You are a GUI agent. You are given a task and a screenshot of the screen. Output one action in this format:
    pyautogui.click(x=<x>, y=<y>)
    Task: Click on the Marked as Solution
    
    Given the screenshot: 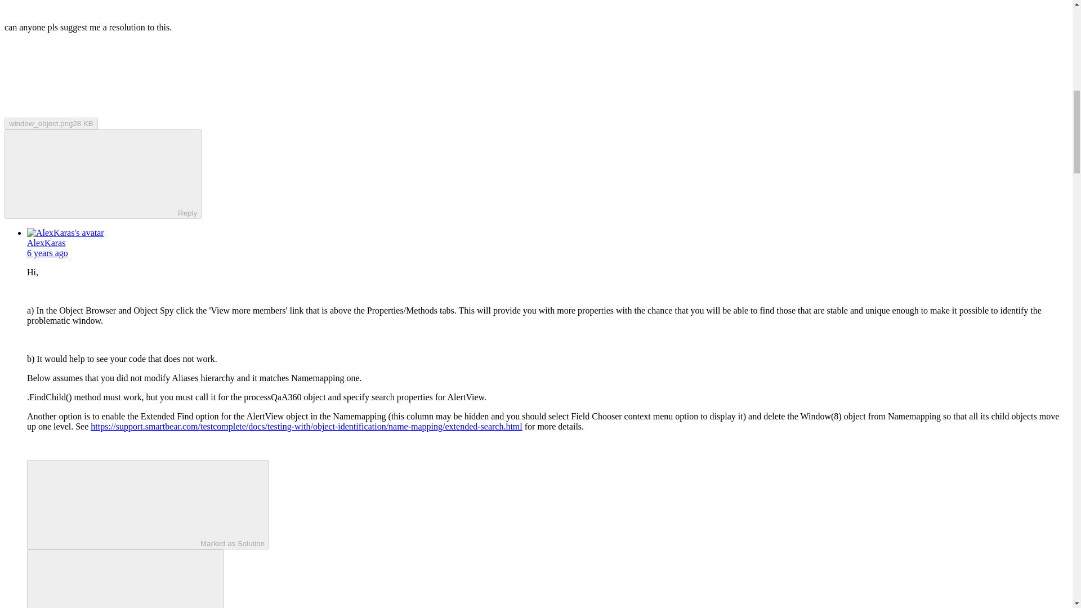 What is the action you would take?
    pyautogui.click(x=148, y=504)
    